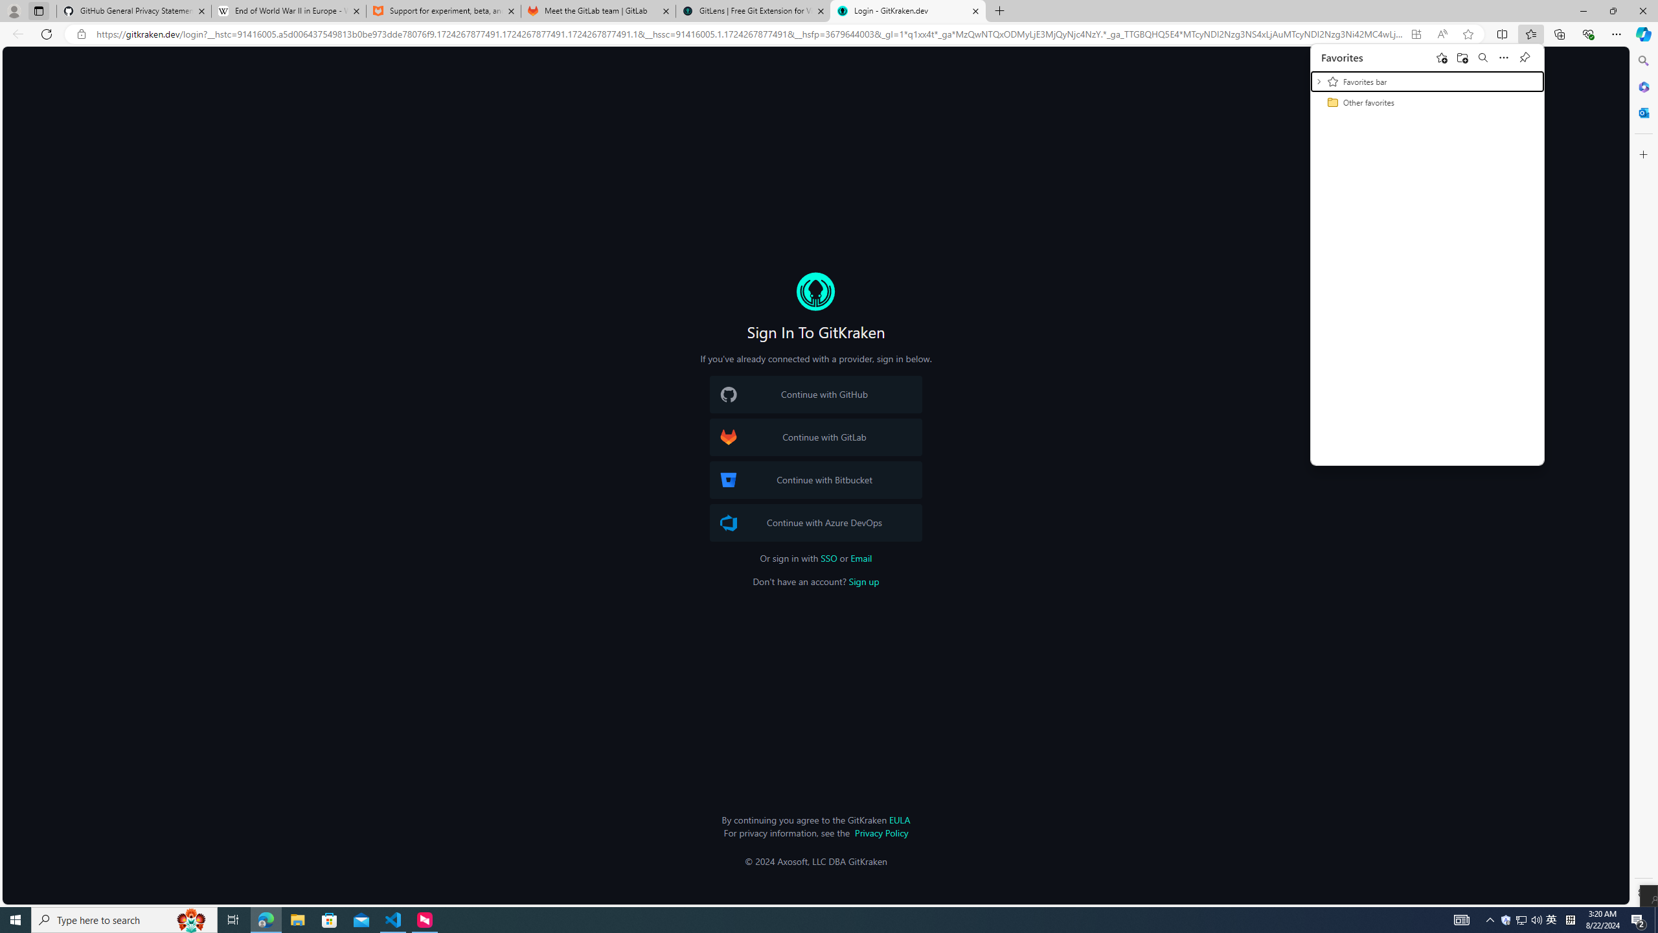 The height and width of the screenshot is (933, 1658). What do you see at coordinates (861, 559) in the screenshot?
I see `Email` at bounding box center [861, 559].